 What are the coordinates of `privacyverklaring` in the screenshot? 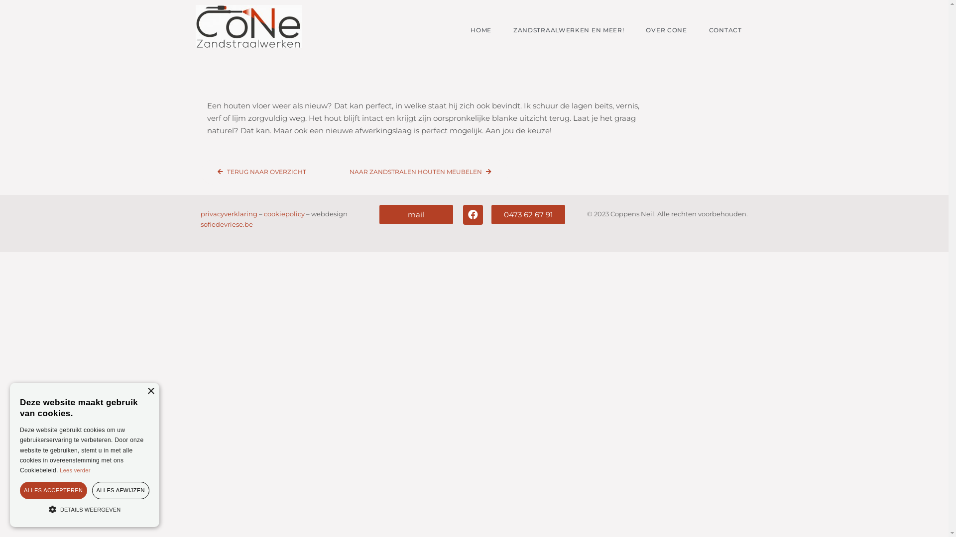 It's located at (229, 214).